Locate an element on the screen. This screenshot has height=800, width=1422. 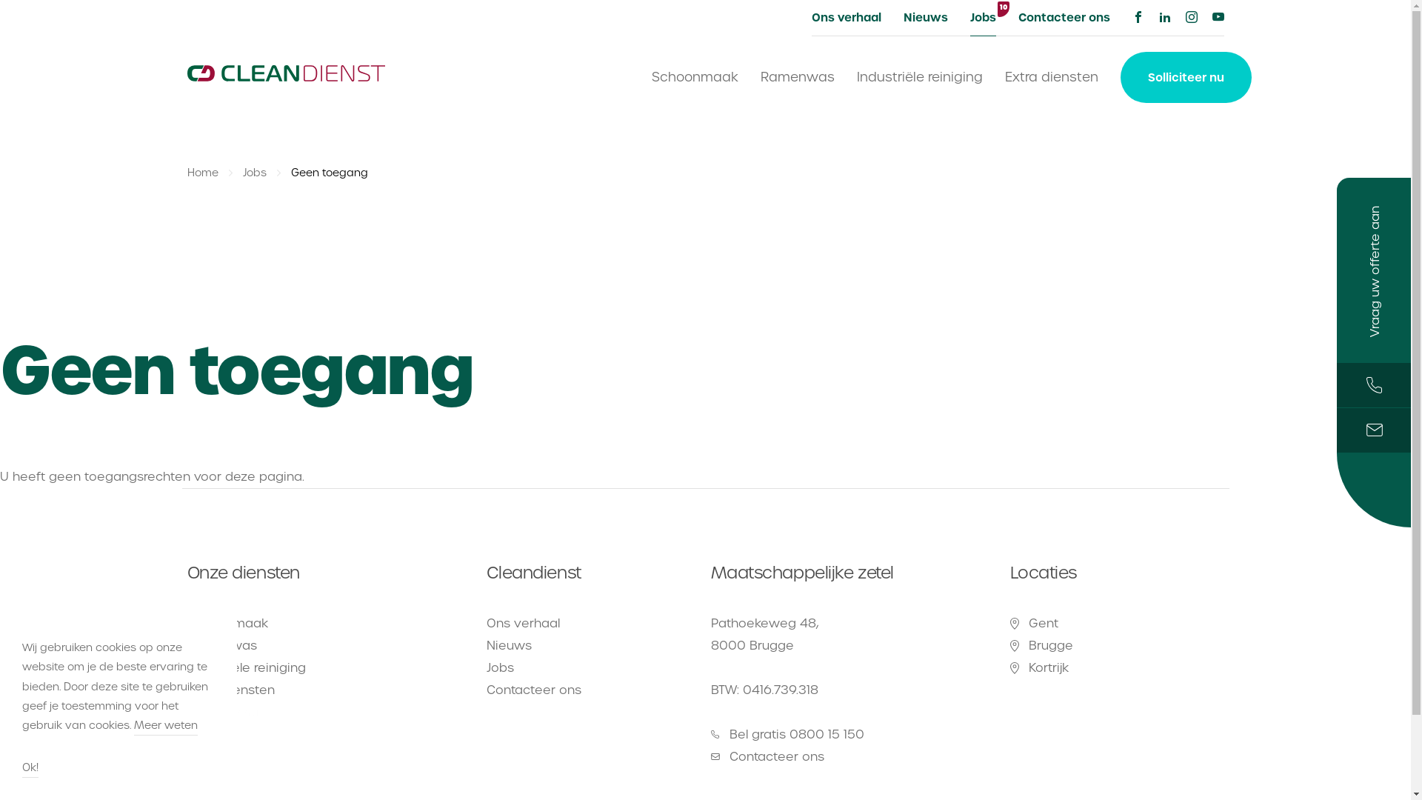
Jobs is located at coordinates (499, 668).